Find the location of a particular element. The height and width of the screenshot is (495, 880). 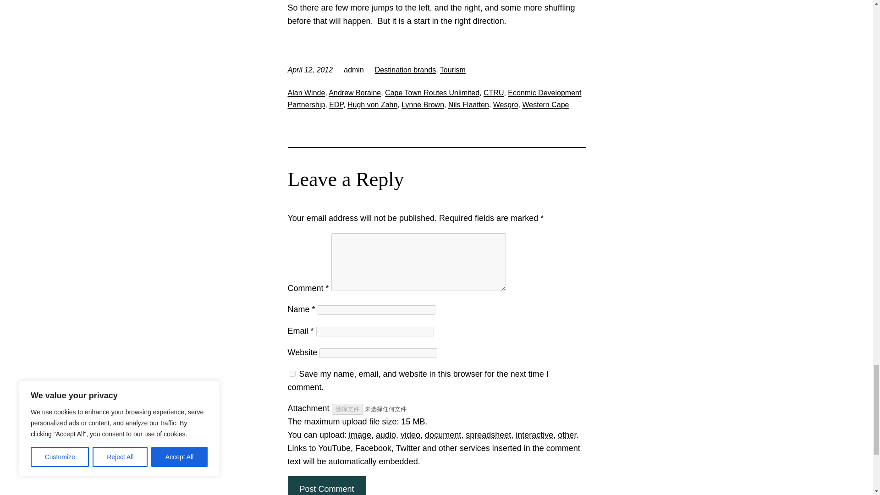

mp3, m4a, m4b, ogg, oga, flac, wav is located at coordinates (386, 434).